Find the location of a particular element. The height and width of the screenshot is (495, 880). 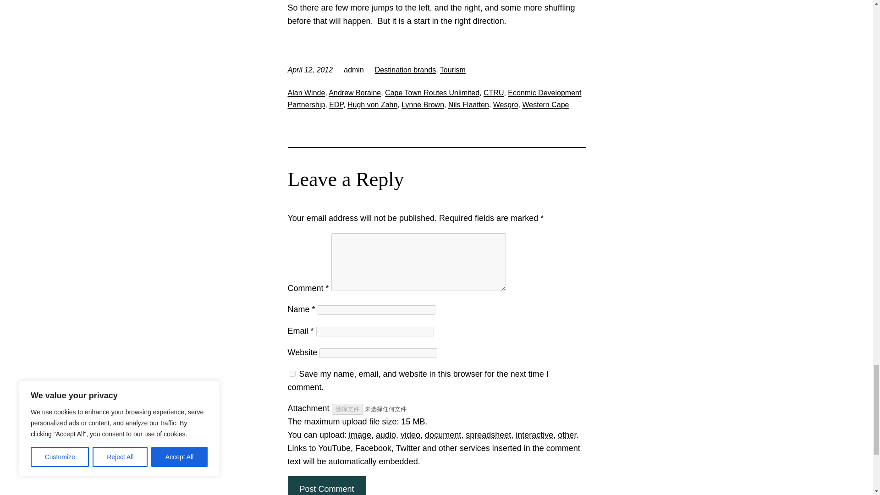

mp3, m4a, m4b, ogg, oga, flac, wav is located at coordinates (386, 434).